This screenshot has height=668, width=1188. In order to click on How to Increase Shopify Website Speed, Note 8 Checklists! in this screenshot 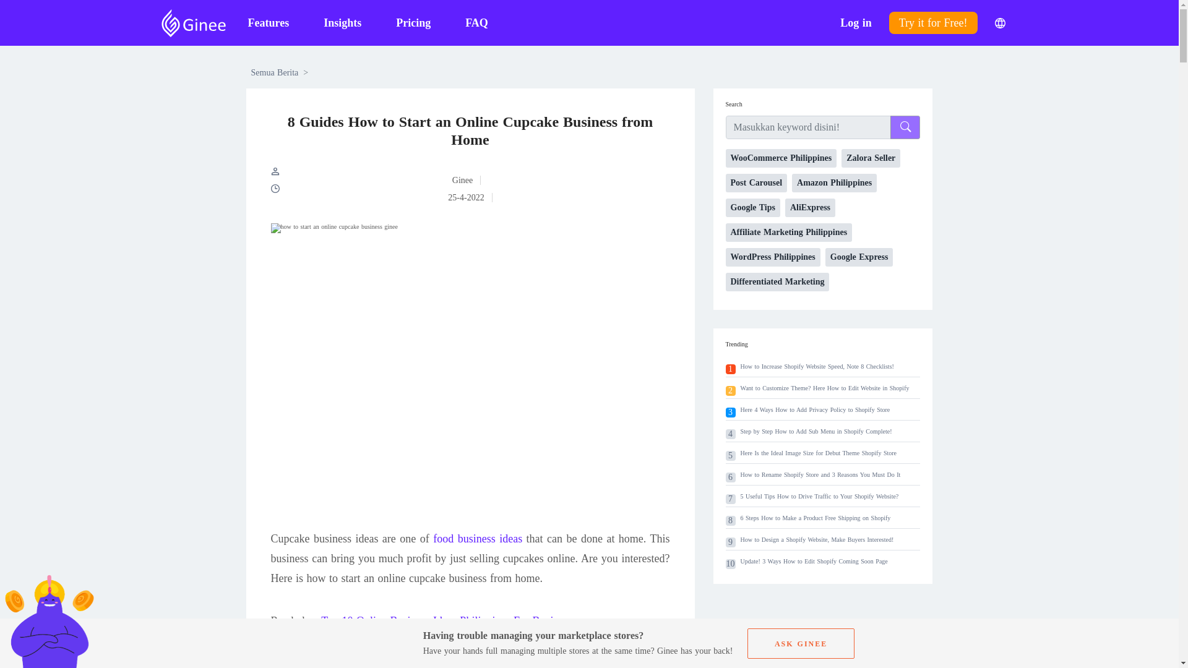, I will do `click(817, 366)`.